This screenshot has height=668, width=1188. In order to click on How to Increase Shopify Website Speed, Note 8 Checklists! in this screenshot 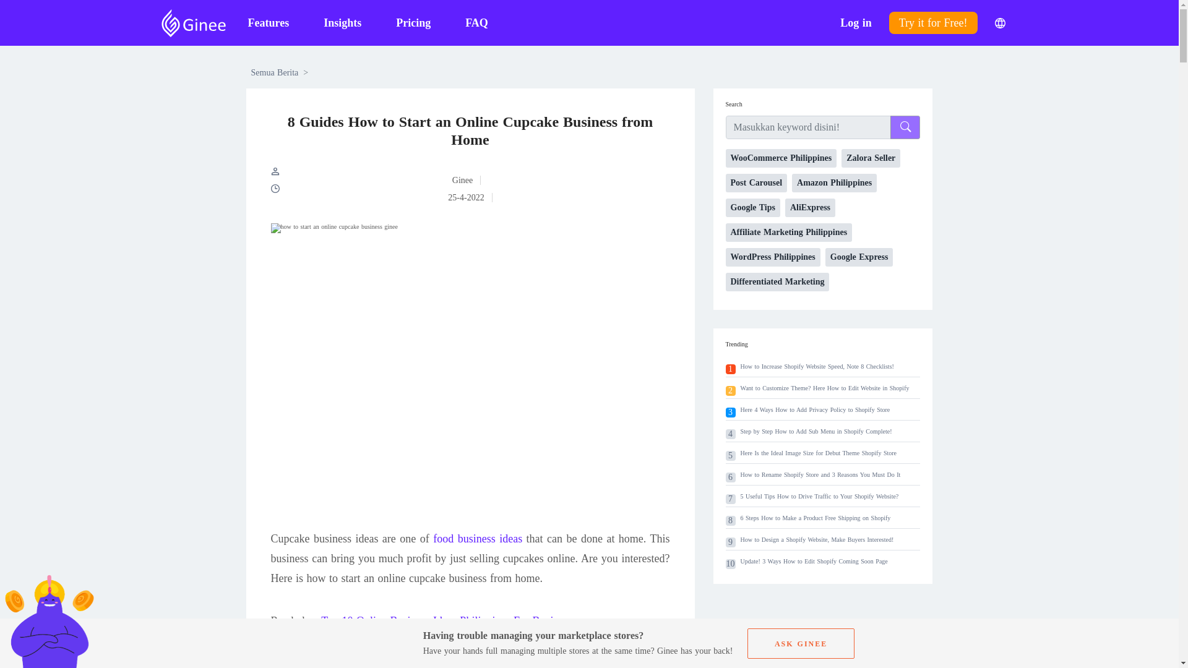, I will do `click(817, 366)`.